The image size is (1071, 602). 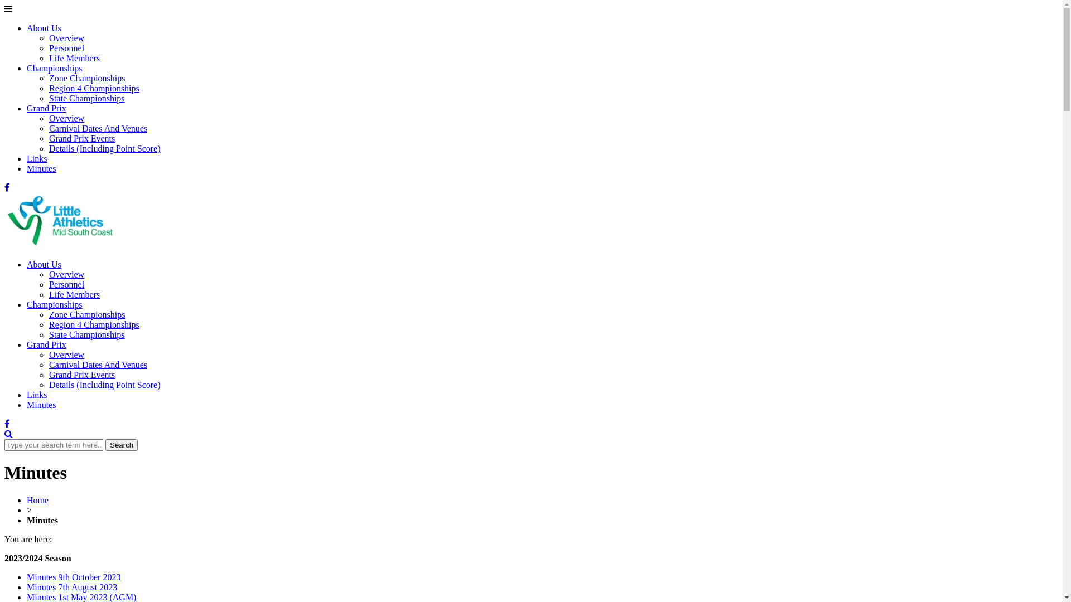 I want to click on State Championships, so click(x=87, y=334).